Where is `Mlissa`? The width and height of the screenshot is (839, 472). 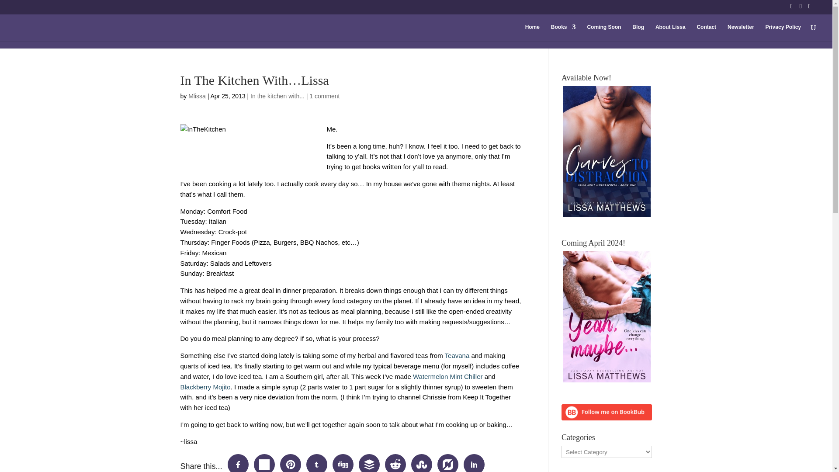
Mlissa is located at coordinates (197, 96).